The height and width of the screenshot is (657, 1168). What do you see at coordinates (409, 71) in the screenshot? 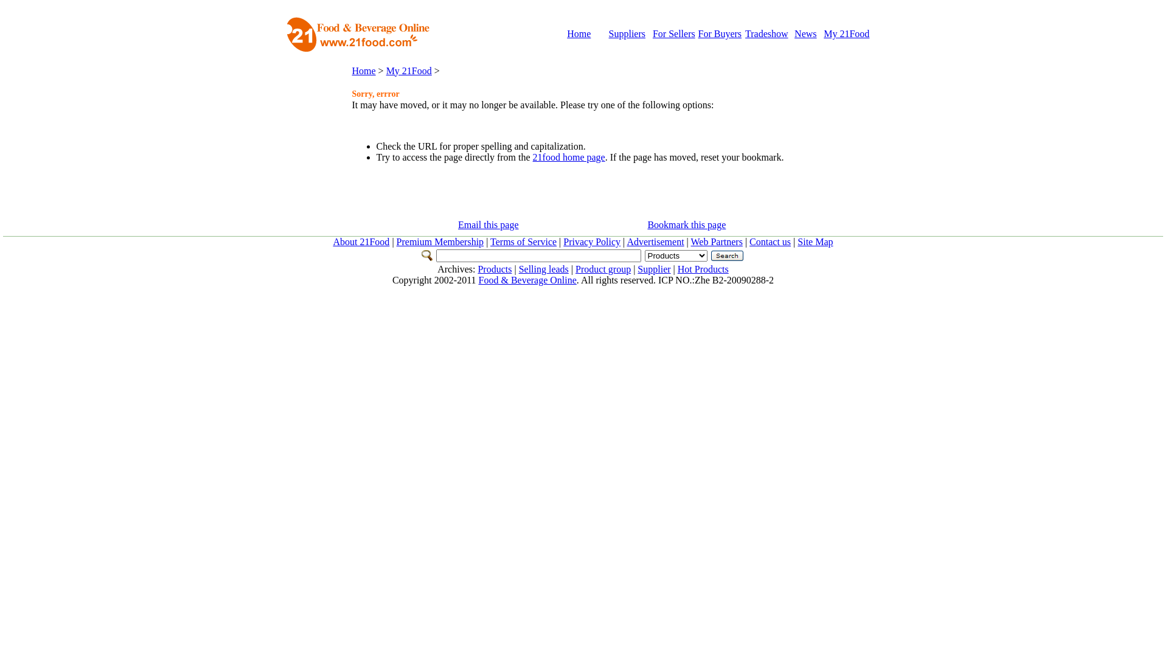
I see `My 21Food` at bounding box center [409, 71].